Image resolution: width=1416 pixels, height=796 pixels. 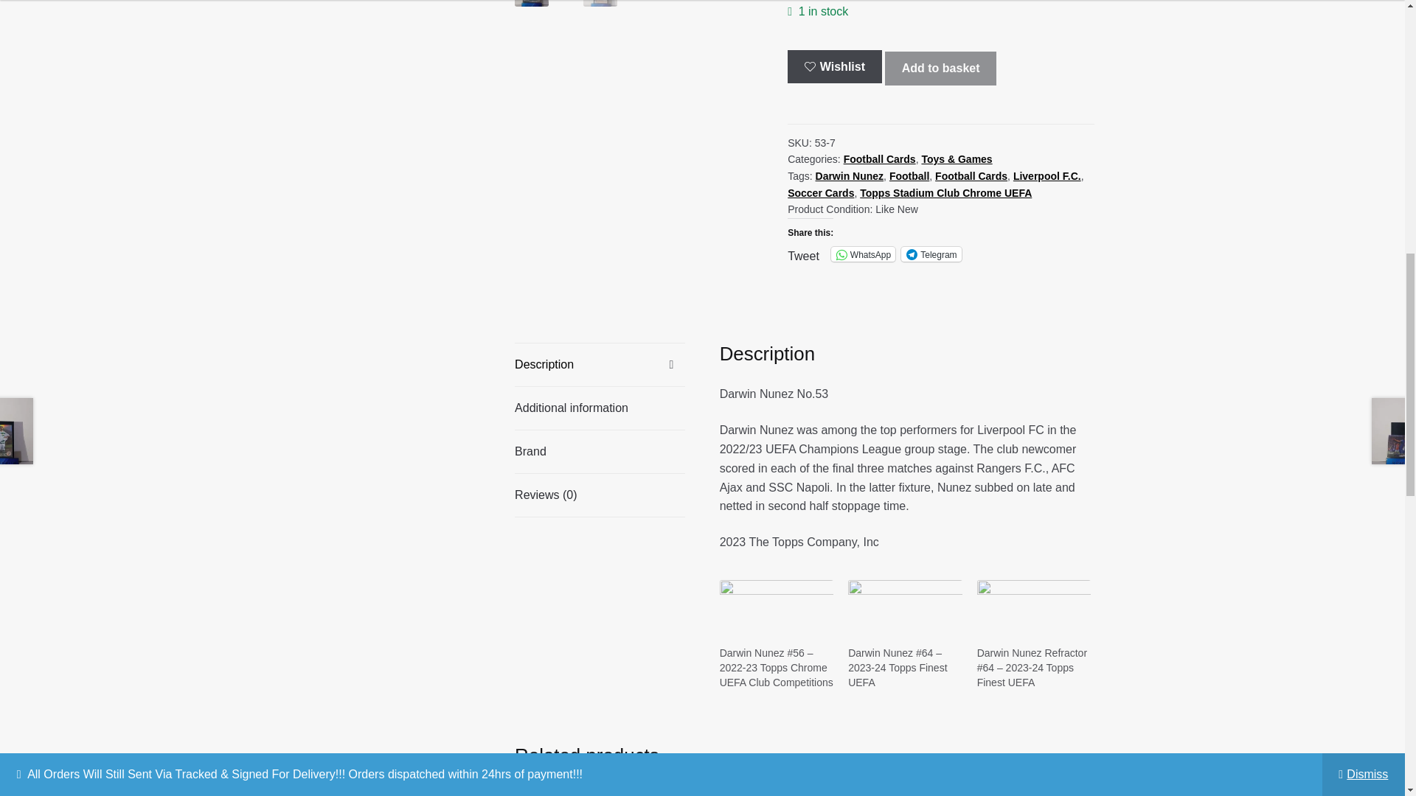 I want to click on 1000019573-scaled.jpg, so click(x=634, y=16).